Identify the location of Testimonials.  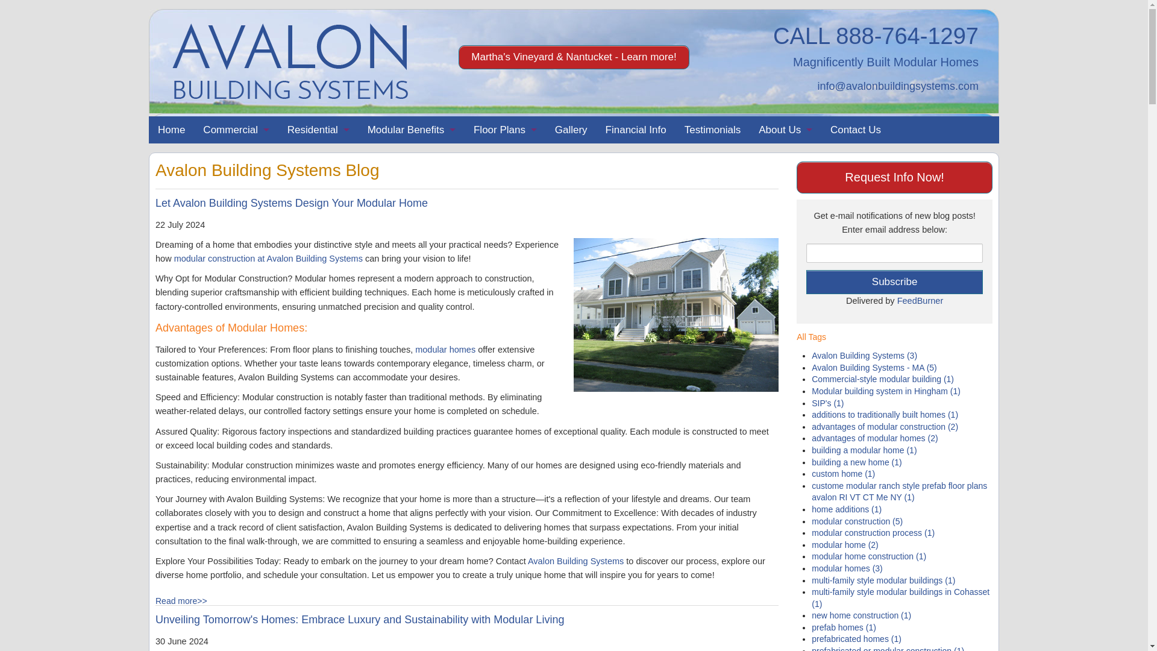
(712, 130).